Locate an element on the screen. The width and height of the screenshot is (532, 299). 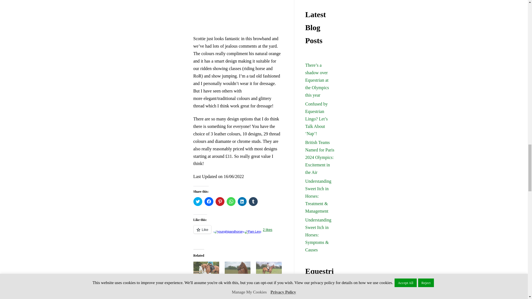
Click to share on WhatsApp is located at coordinates (231, 202).